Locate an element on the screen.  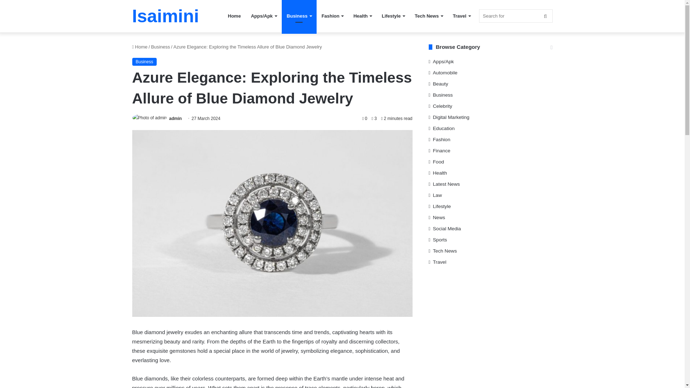
Business is located at coordinates (299, 16).